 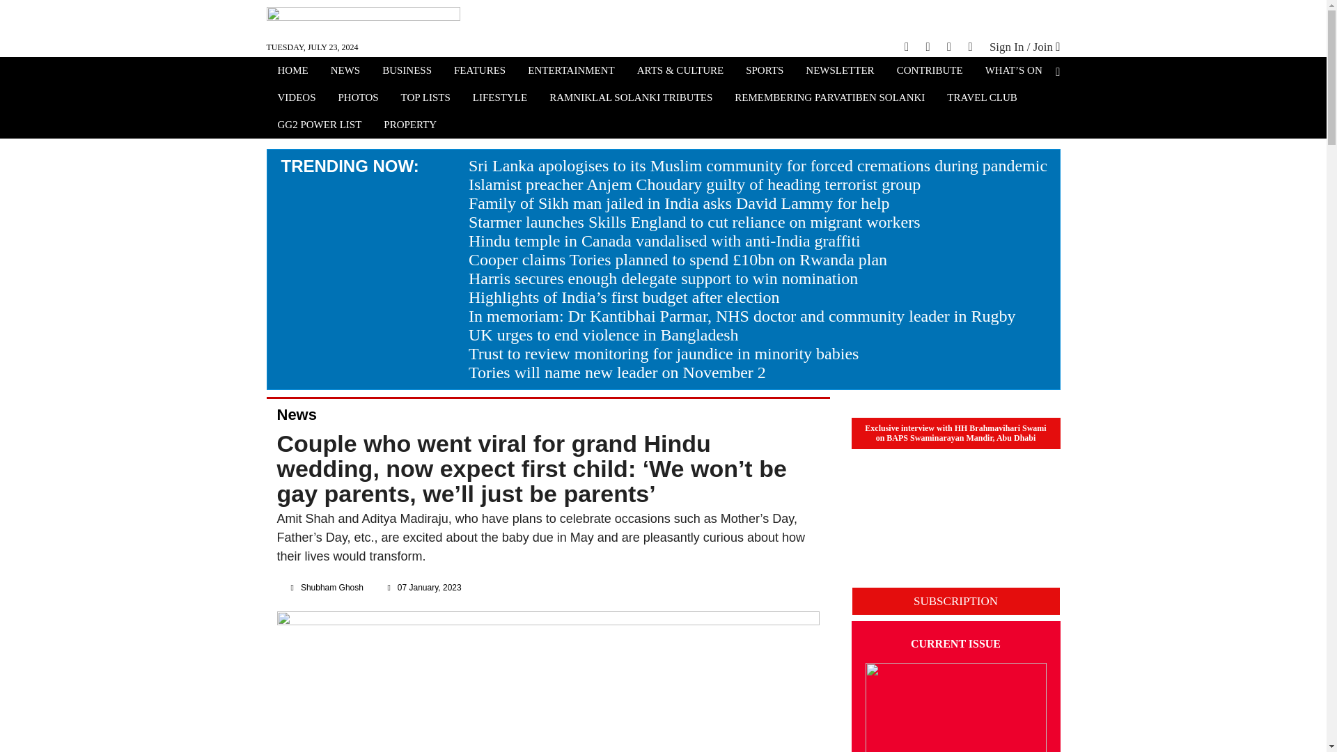 I want to click on BUSINESS, so click(x=407, y=72).